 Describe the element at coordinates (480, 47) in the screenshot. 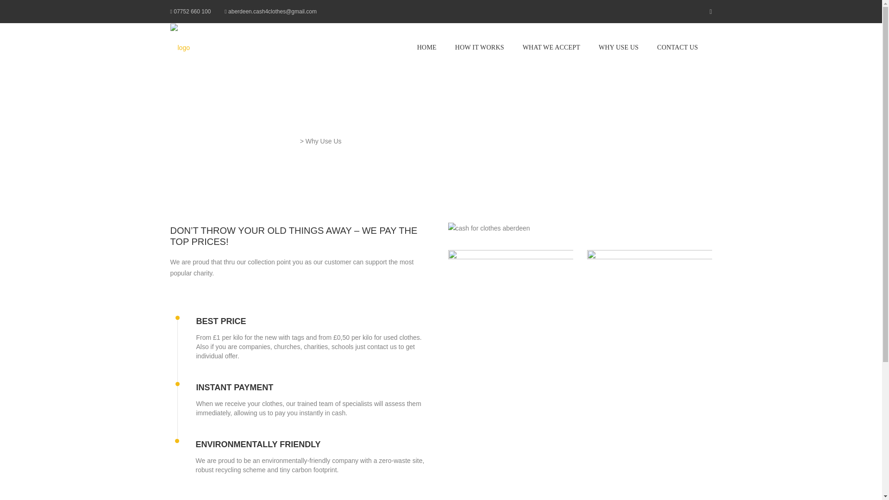

I see `HOW IT WORKS` at that location.